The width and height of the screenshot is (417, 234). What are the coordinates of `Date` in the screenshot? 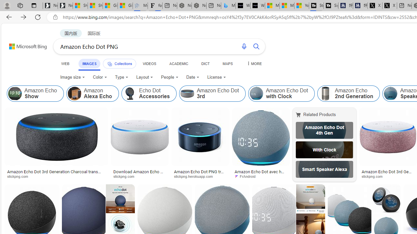 It's located at (193, 77).